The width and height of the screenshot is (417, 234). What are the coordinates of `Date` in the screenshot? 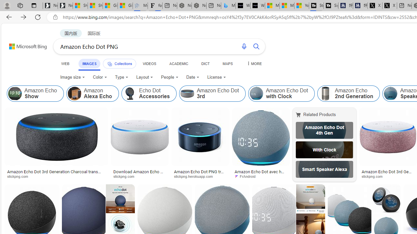 It's located at (193, 77).